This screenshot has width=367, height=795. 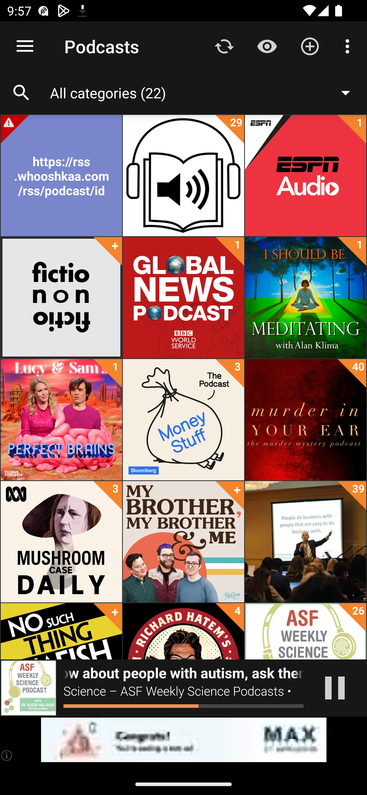 I want to click on Audiobooks 29, so click(x=183, y=176).